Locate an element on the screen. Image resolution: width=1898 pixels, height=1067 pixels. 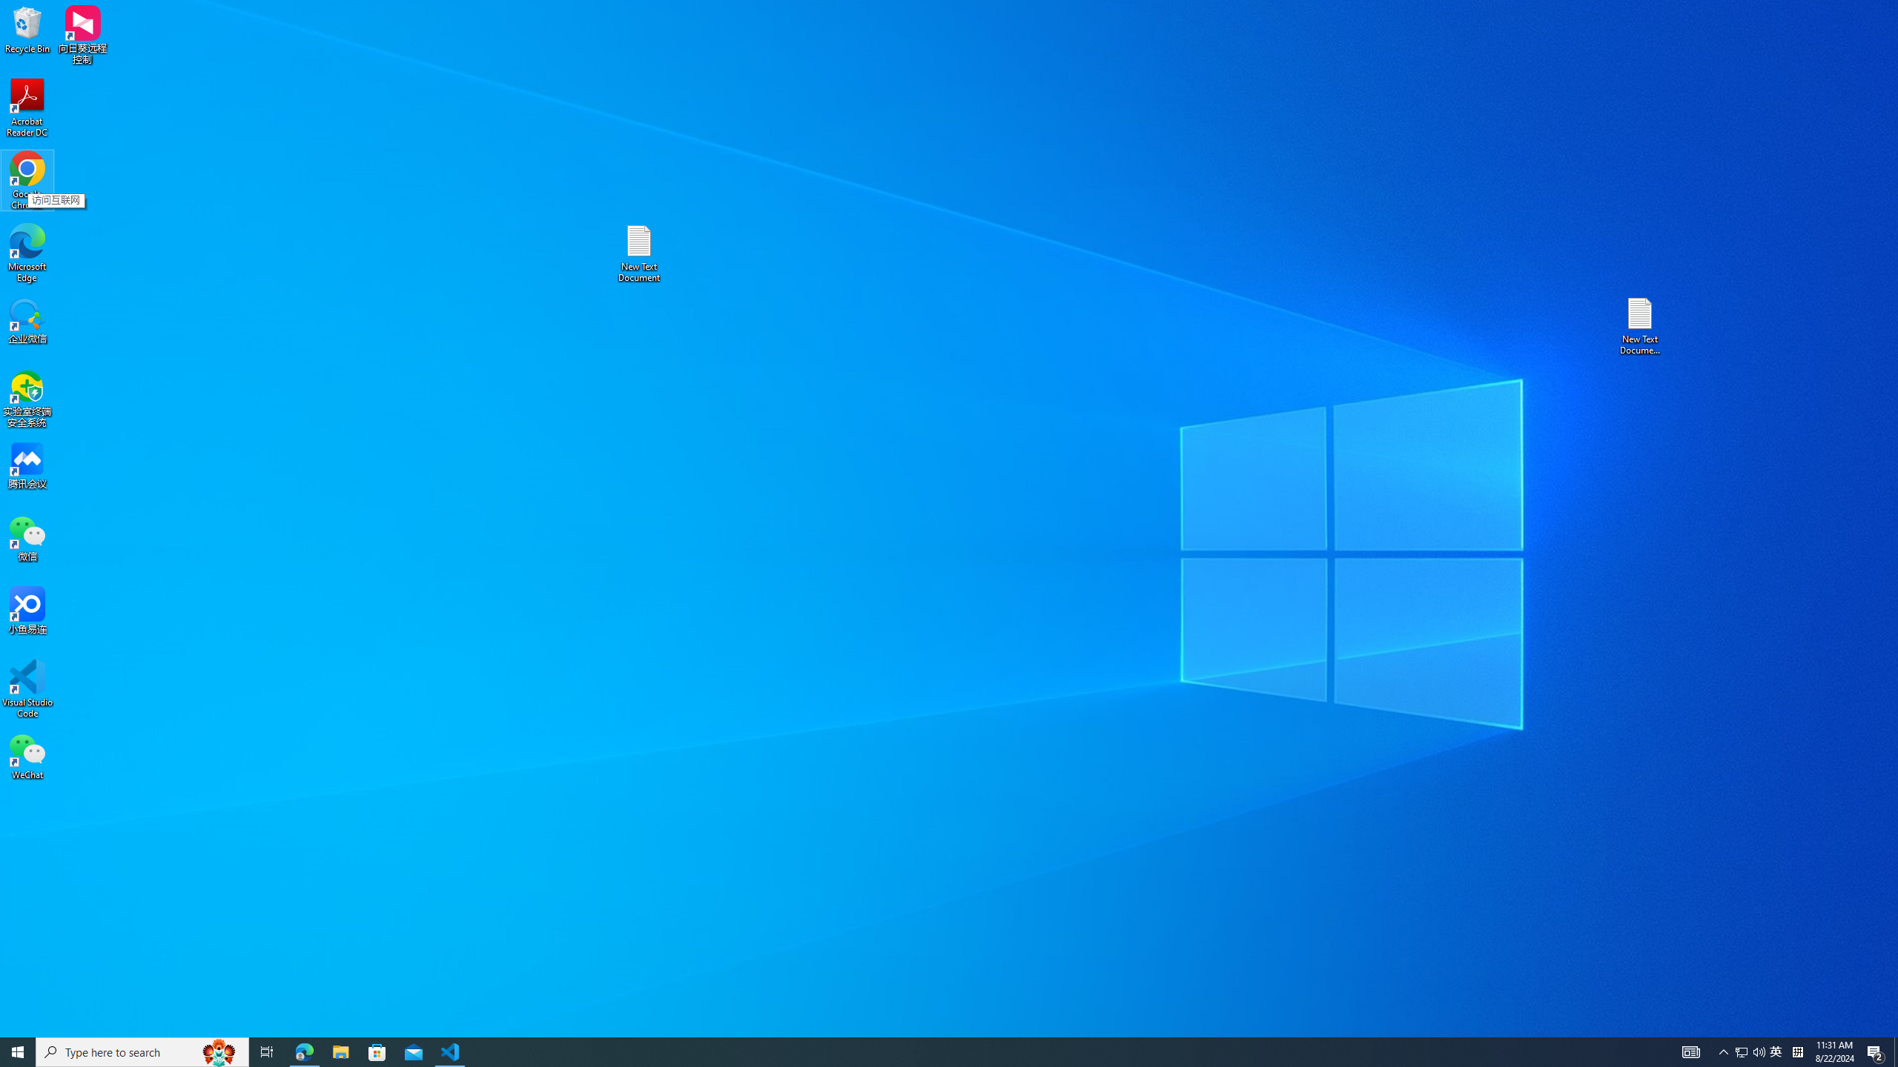
Start is located at coordinates (377, 1052).